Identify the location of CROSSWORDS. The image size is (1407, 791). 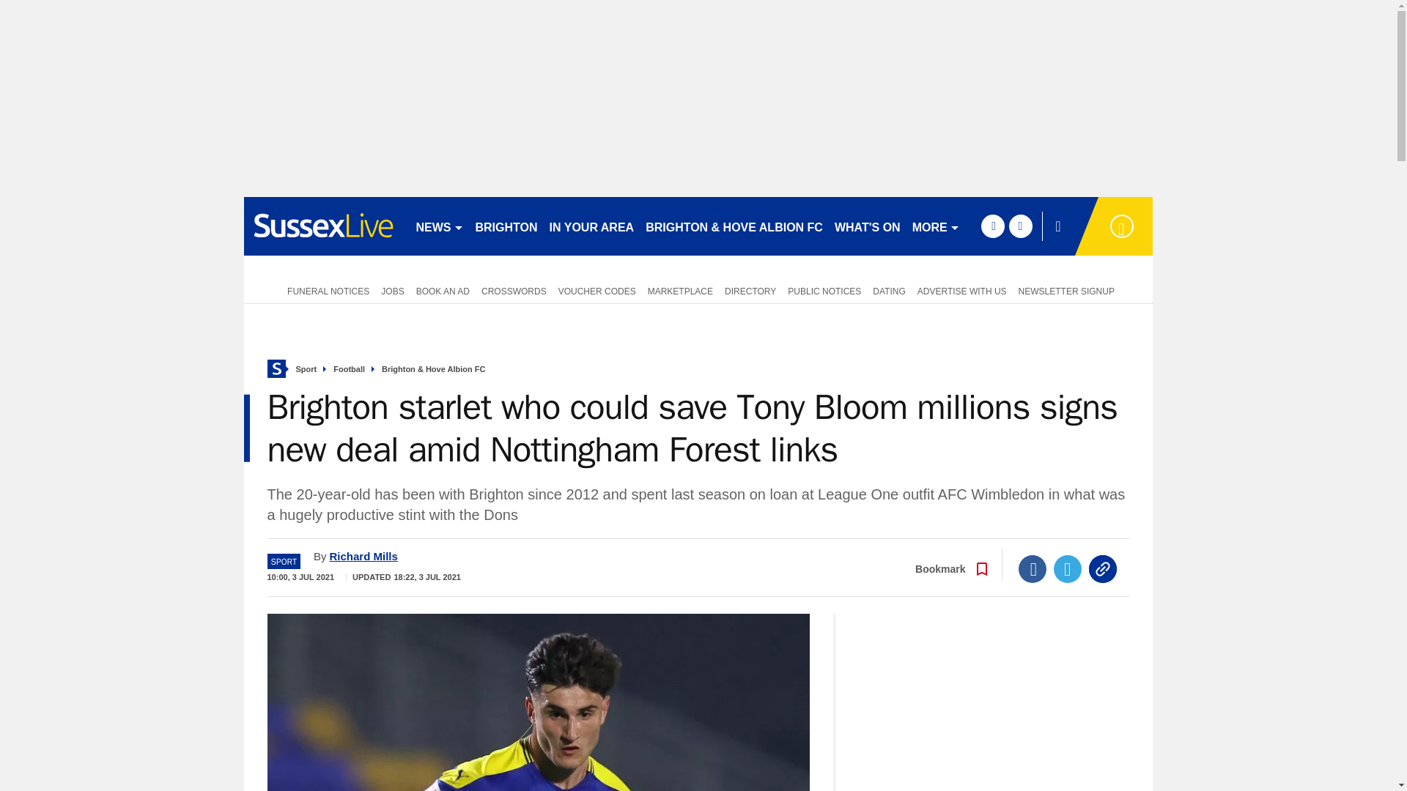
(514, 290).